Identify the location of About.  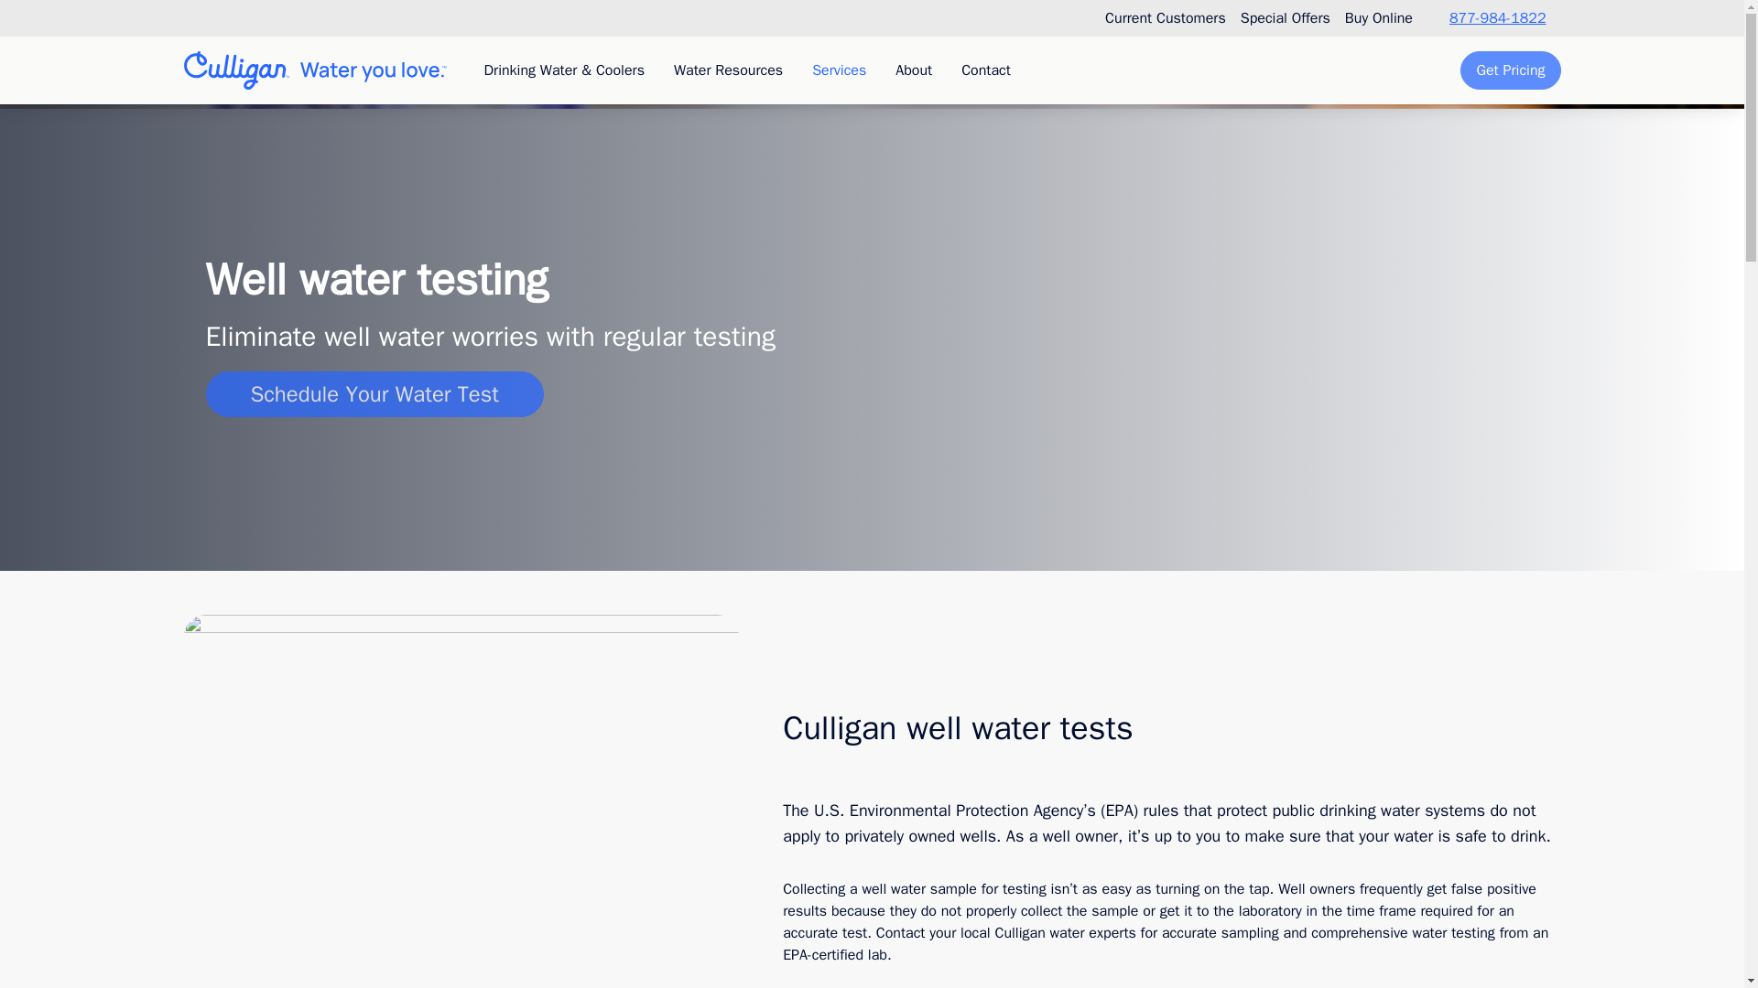
(914, 70).